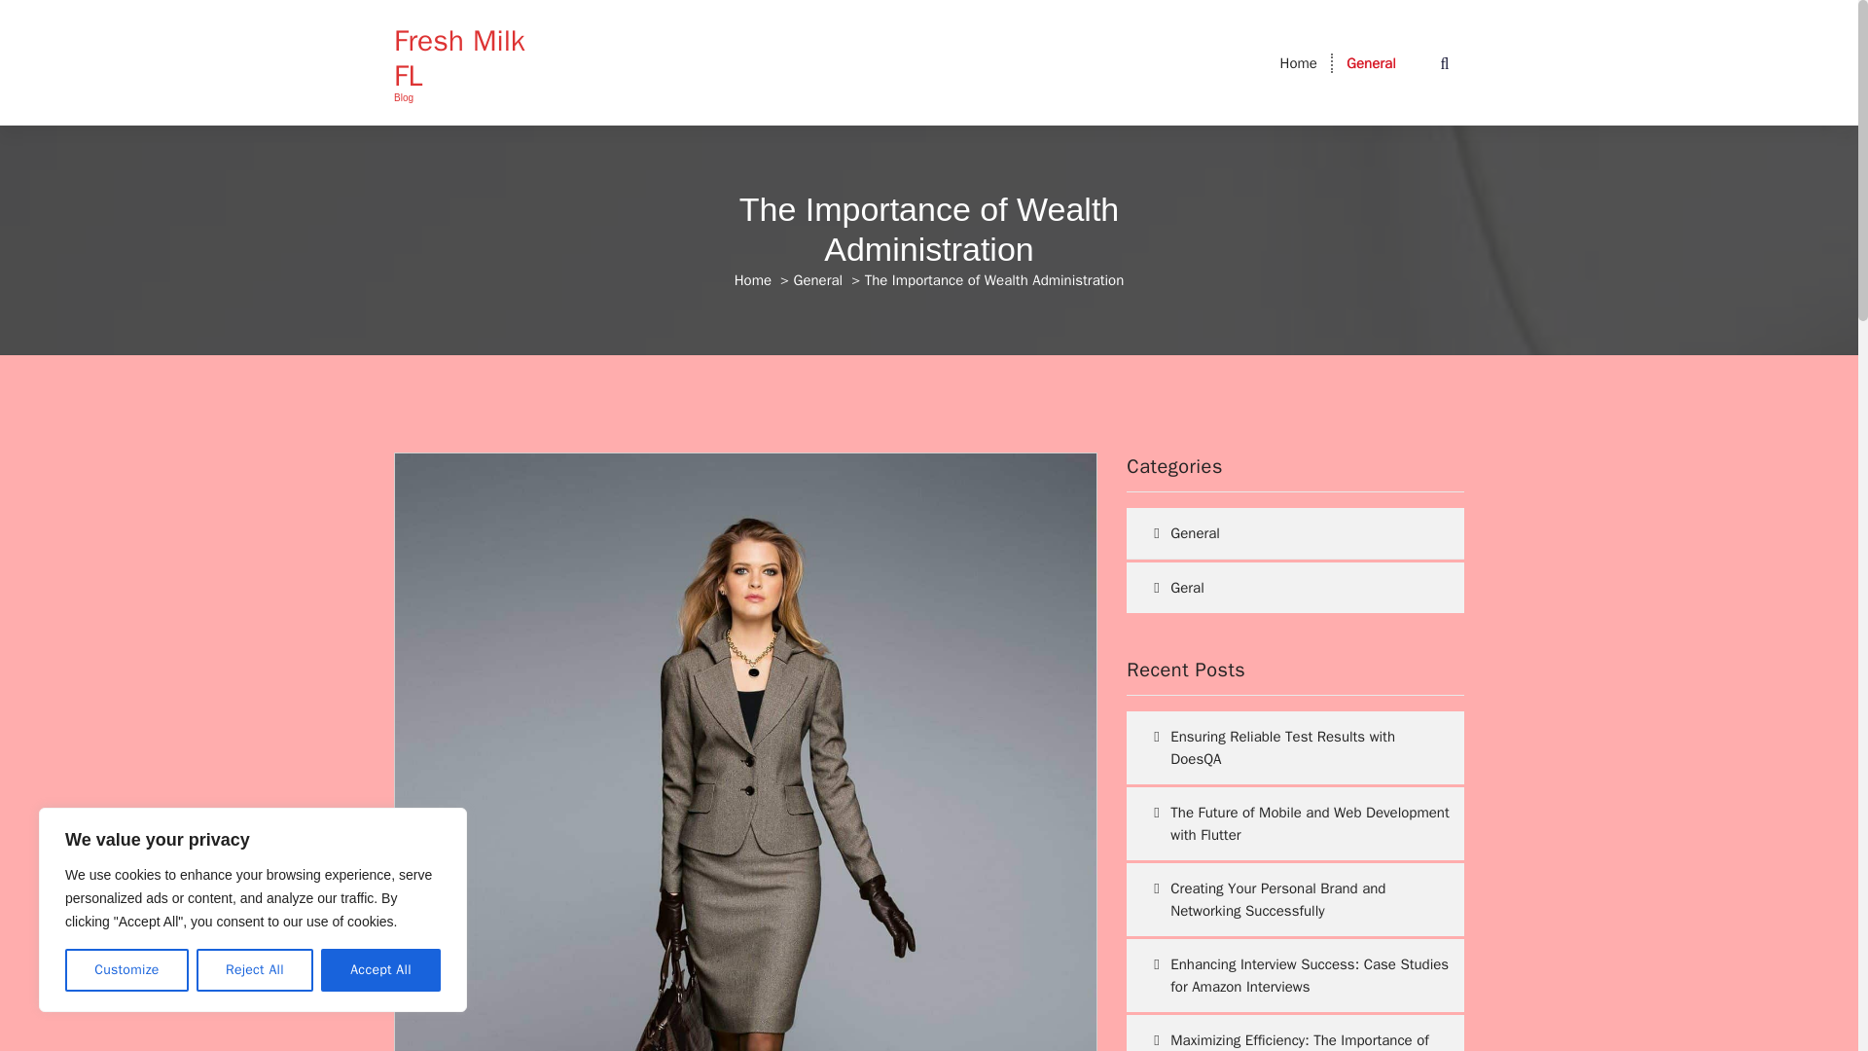 This screenshot has height=1051, width=1868. I want to click on Home, so click(752, 280).